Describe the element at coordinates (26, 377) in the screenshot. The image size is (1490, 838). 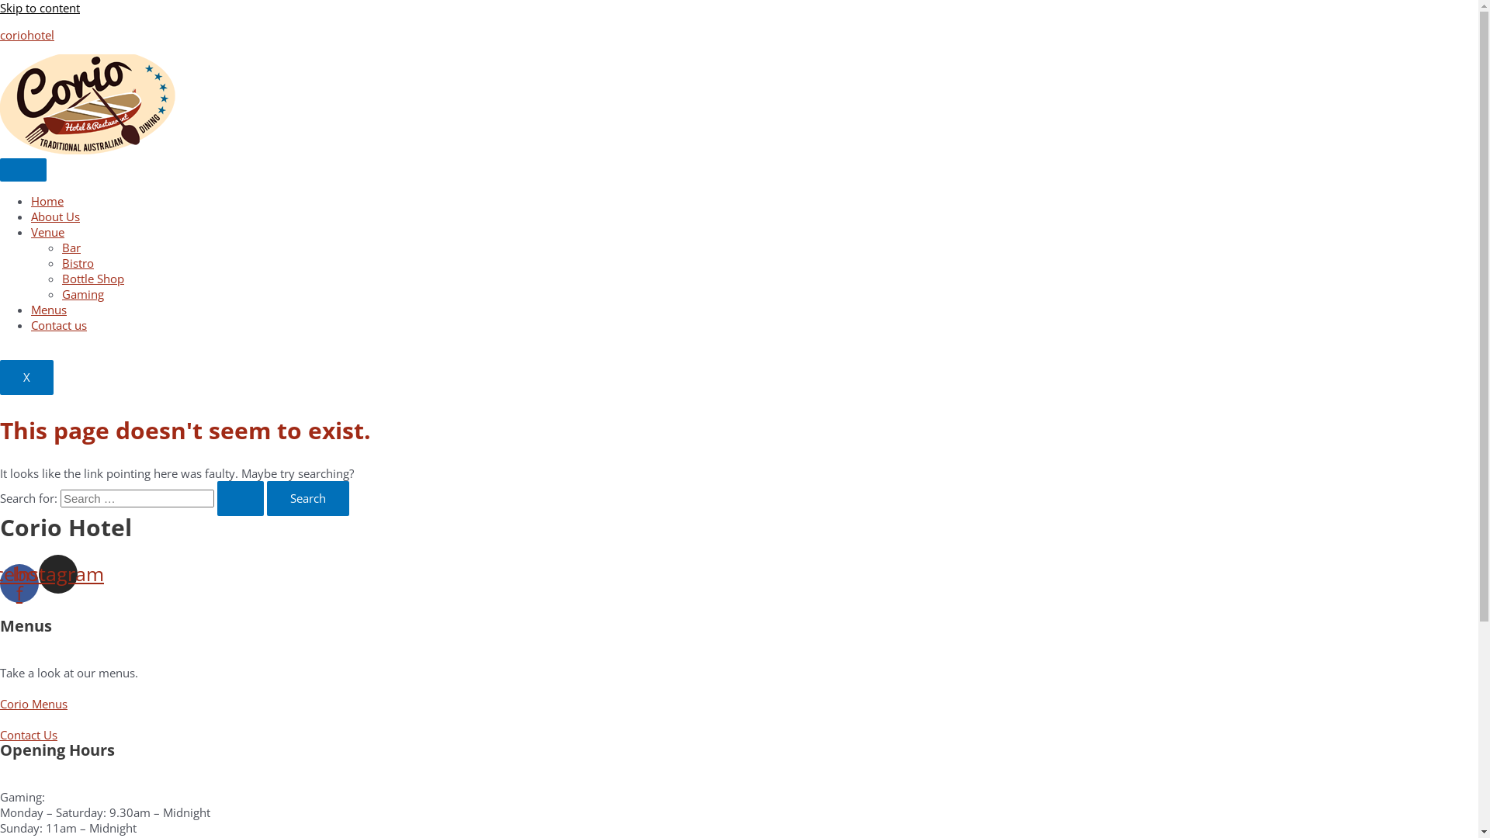
I see `X` at that location.